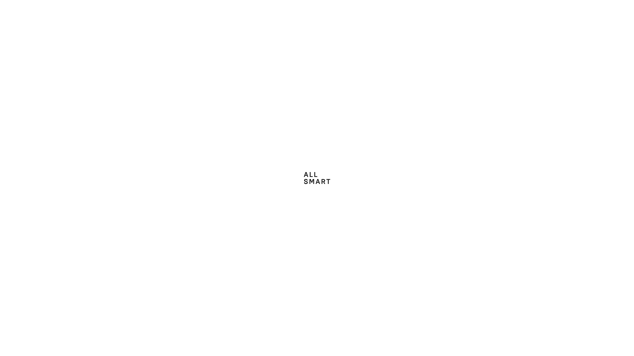 Image resolution: width=634 pixels, height=356 pixels. I want to click on +375 (29) 106-44-22, so click(133, 252).